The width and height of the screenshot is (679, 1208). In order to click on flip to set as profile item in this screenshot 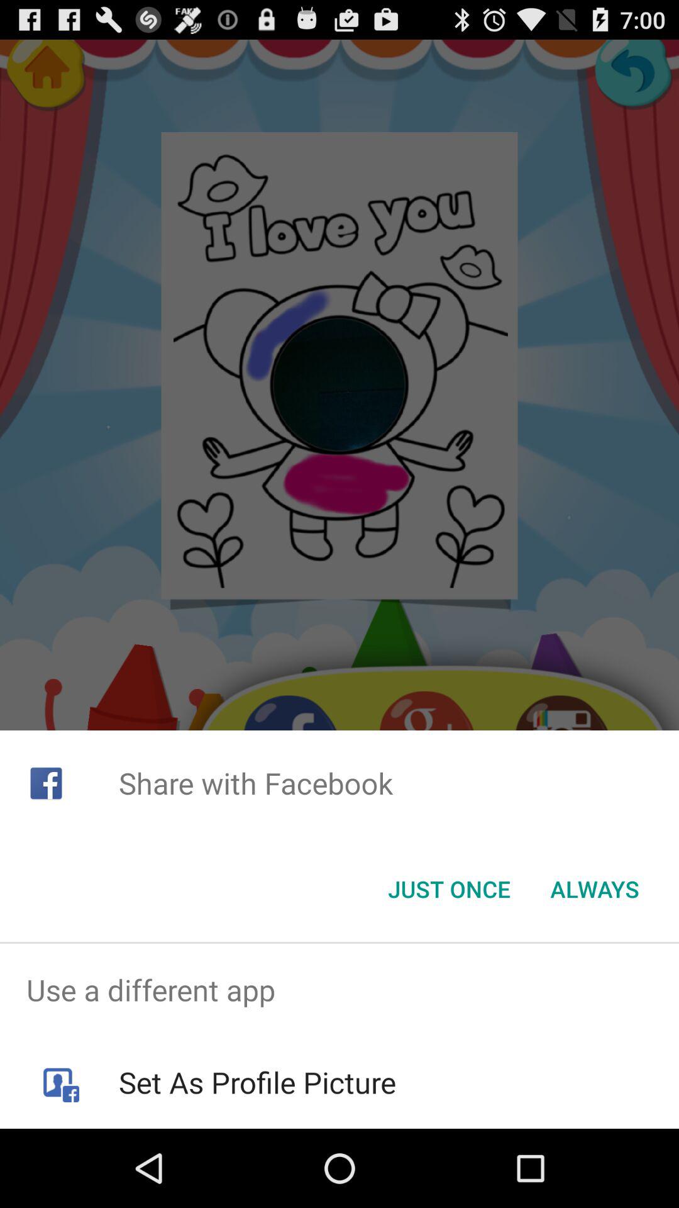, I will do `click(257, 1082)`.